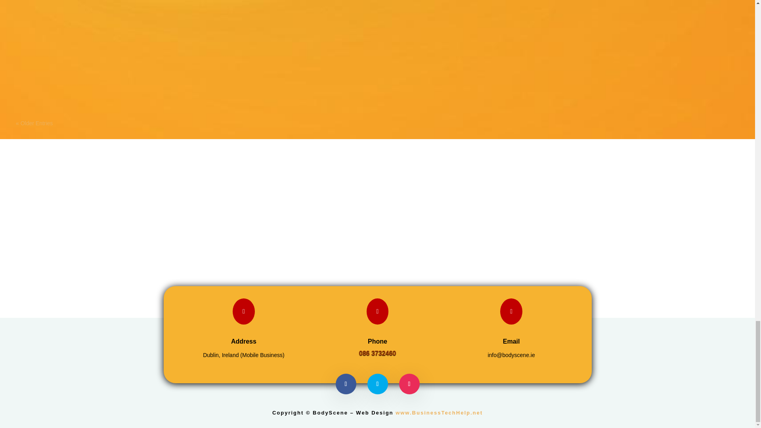  Describe the element at coordinates (377, 384) in the screenshot. I see `Follow on Twitter` at that location.